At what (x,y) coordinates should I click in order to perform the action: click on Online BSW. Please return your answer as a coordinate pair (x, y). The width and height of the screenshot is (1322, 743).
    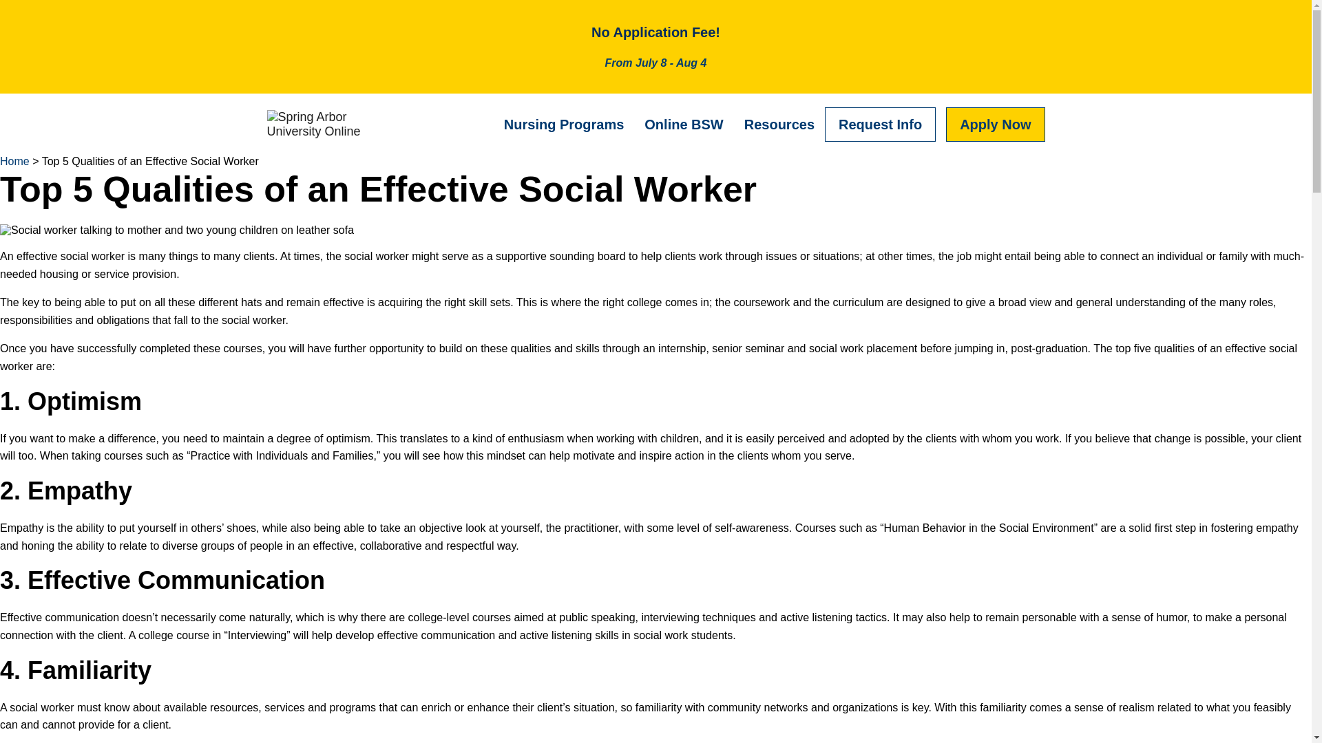
    Looking at the image, I should click on (684, 124).